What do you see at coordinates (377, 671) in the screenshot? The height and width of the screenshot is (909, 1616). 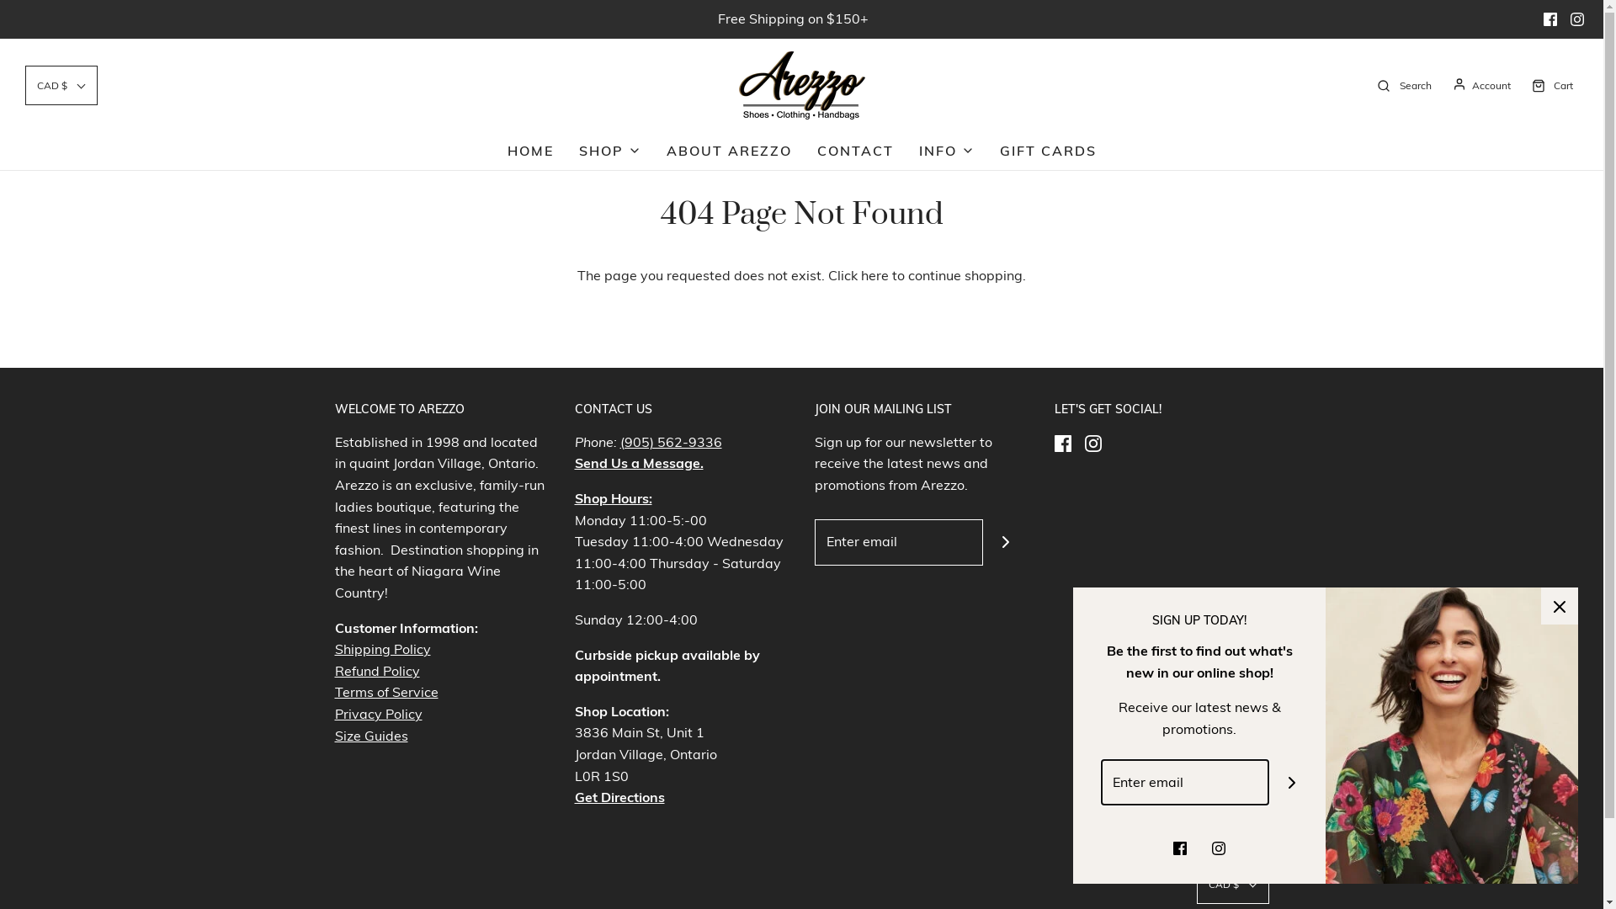 I see `Refund Policy` at bounding box center [377, 671].